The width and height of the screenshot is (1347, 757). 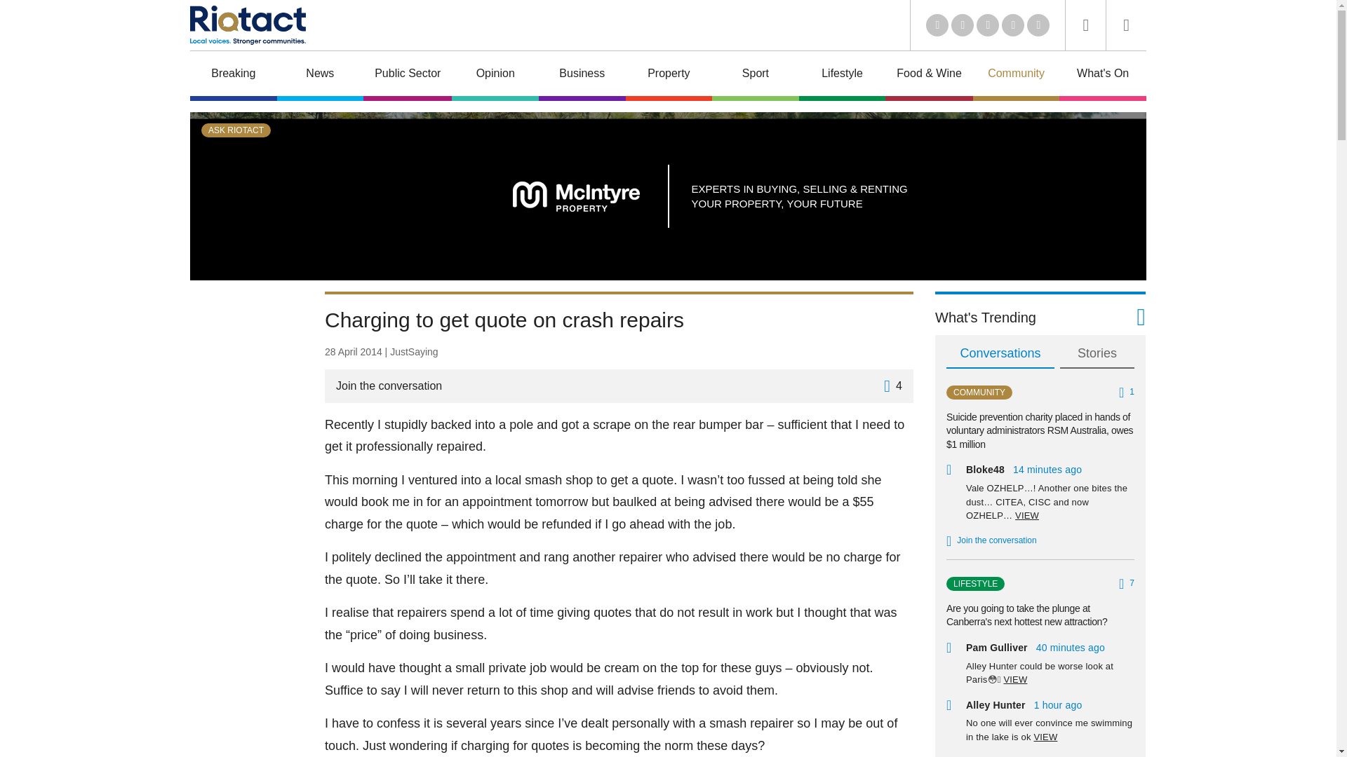 I want to click on Instagram, so click(x=1038, y=25).